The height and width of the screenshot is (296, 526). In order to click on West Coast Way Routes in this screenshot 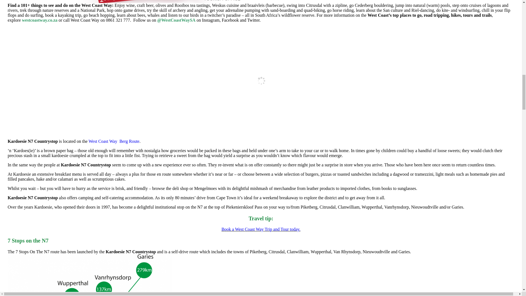, I will do `click(261, 4)`.